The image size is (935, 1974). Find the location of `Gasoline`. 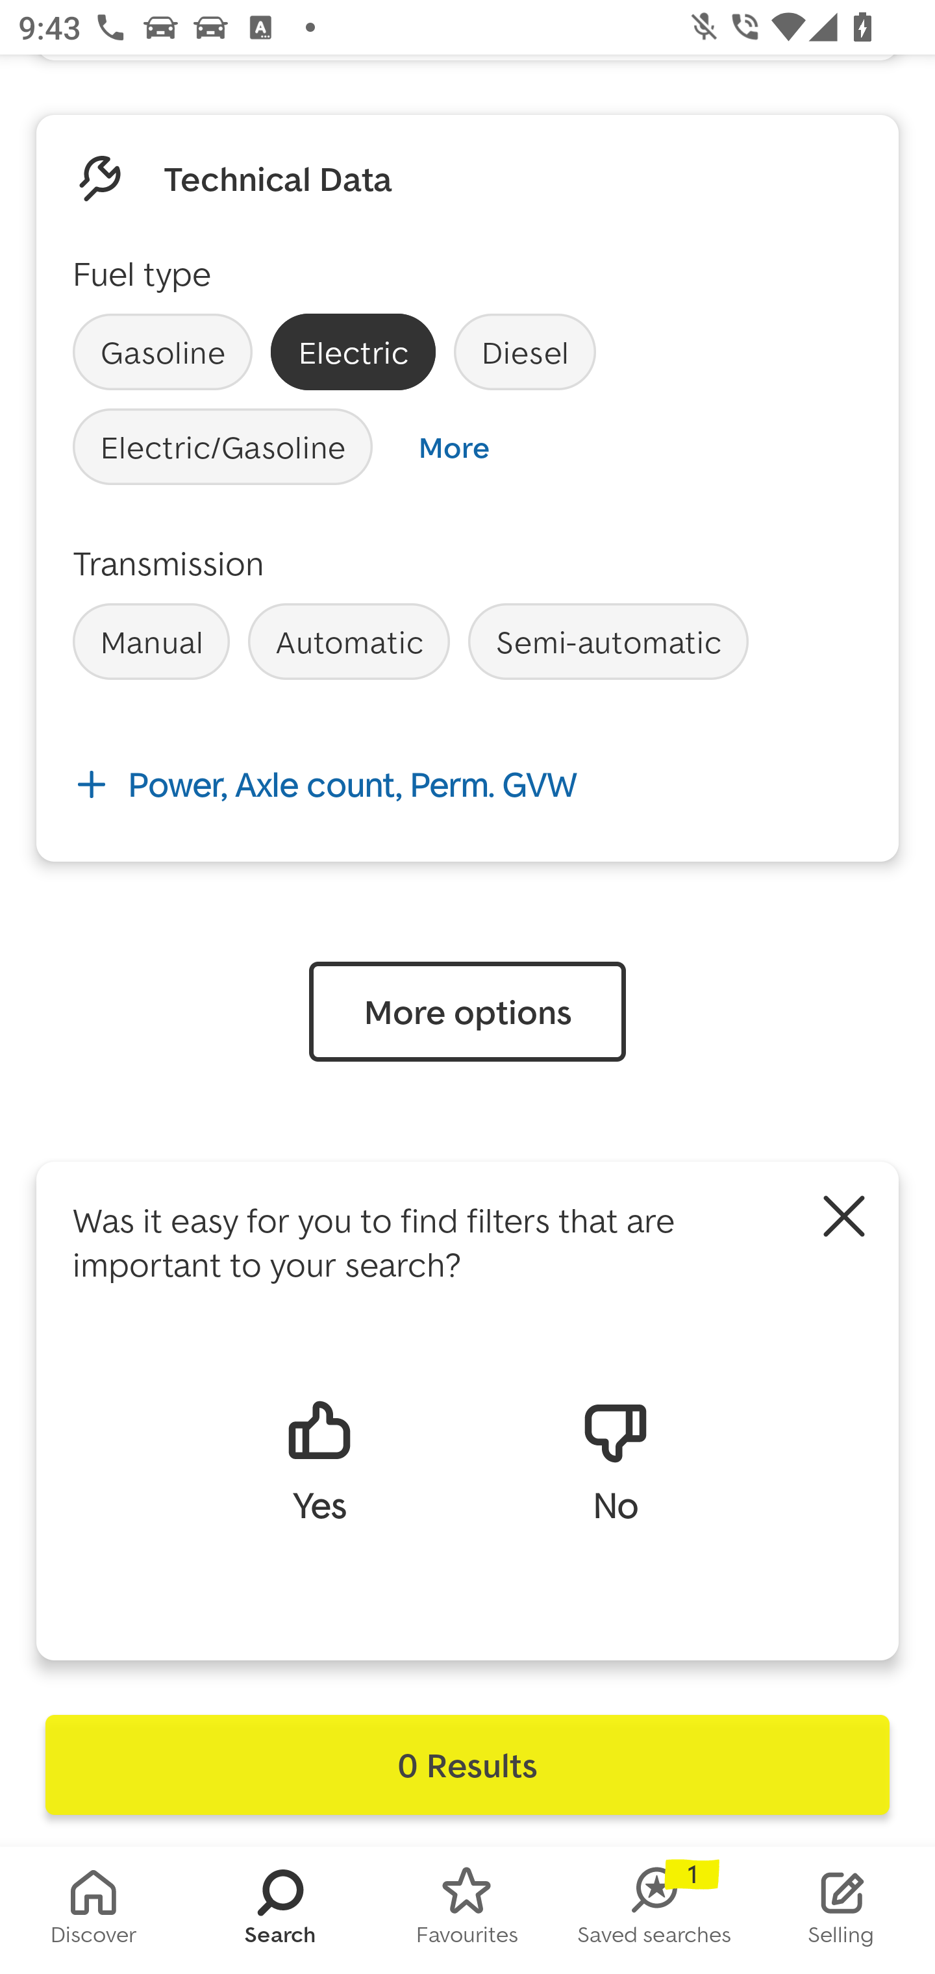

Gasoline is located at coordinates (162, 352).